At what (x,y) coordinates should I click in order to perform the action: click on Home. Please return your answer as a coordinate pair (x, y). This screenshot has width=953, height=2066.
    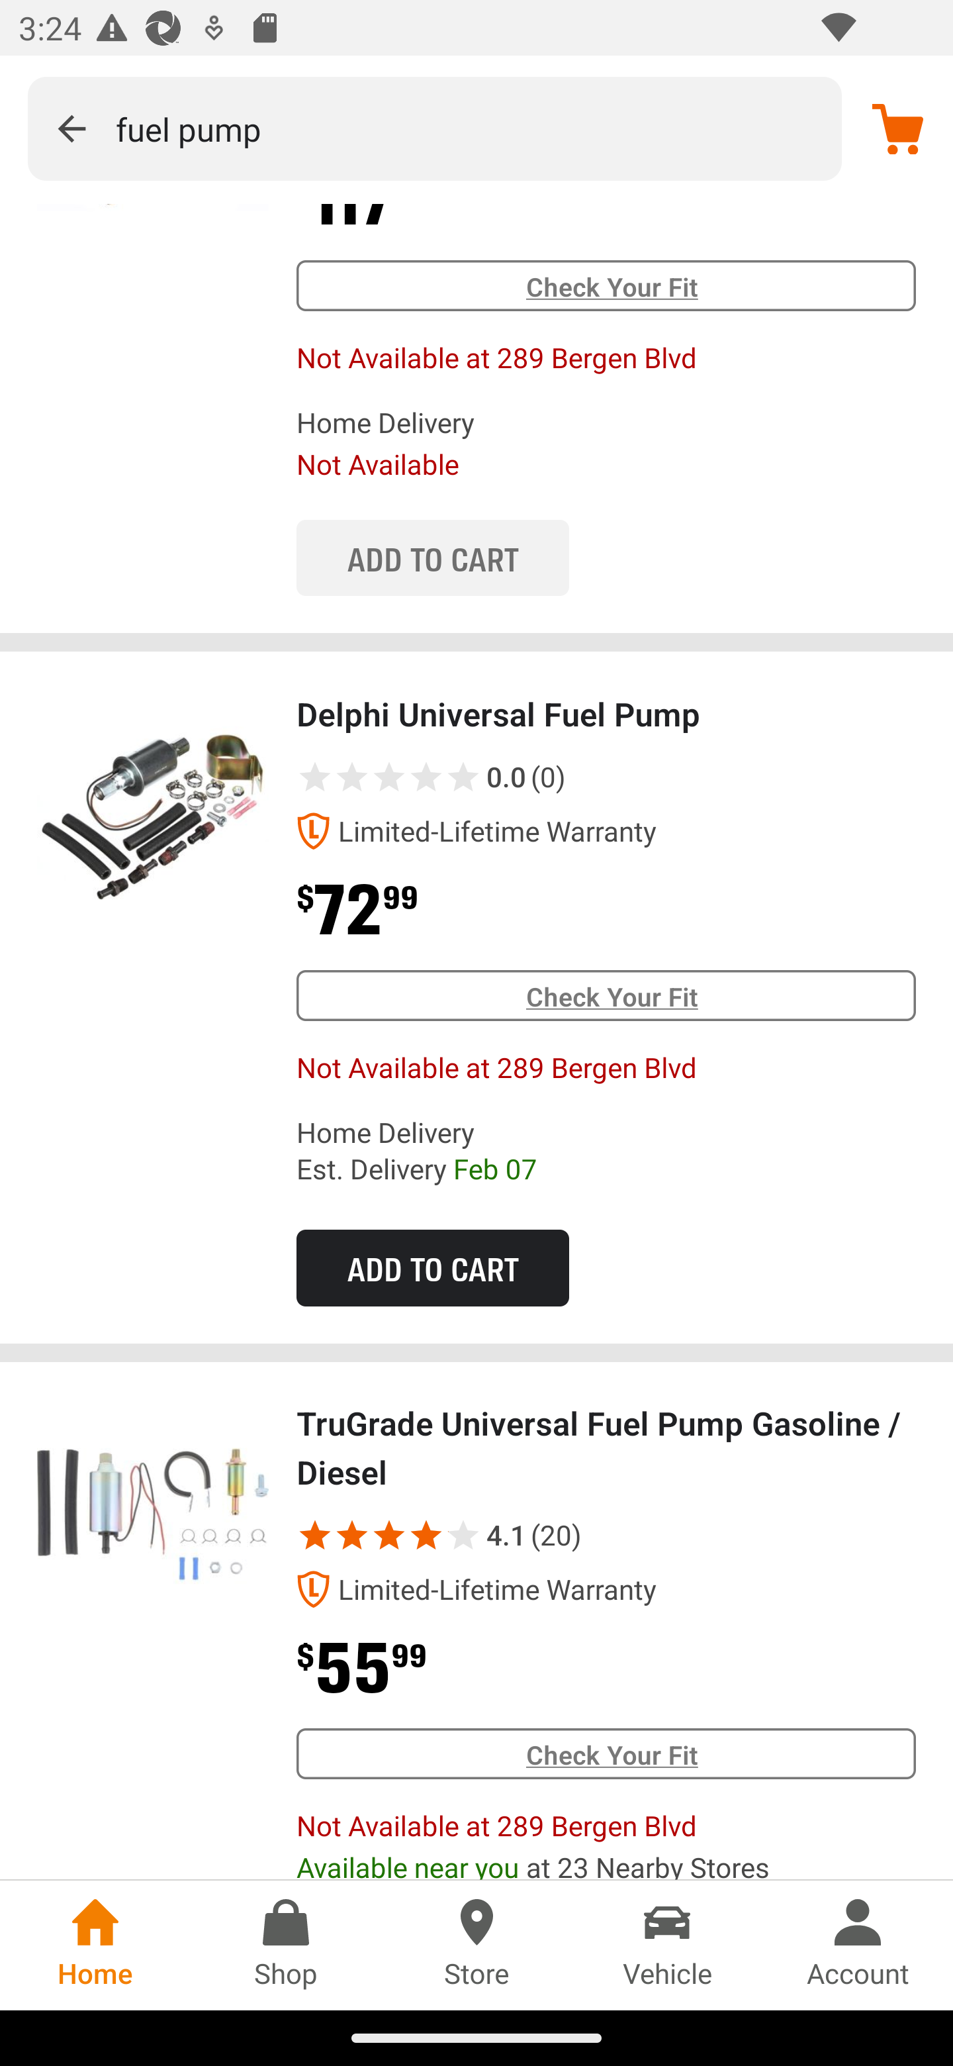
    Looking at the image, I should click on (95, 1945).